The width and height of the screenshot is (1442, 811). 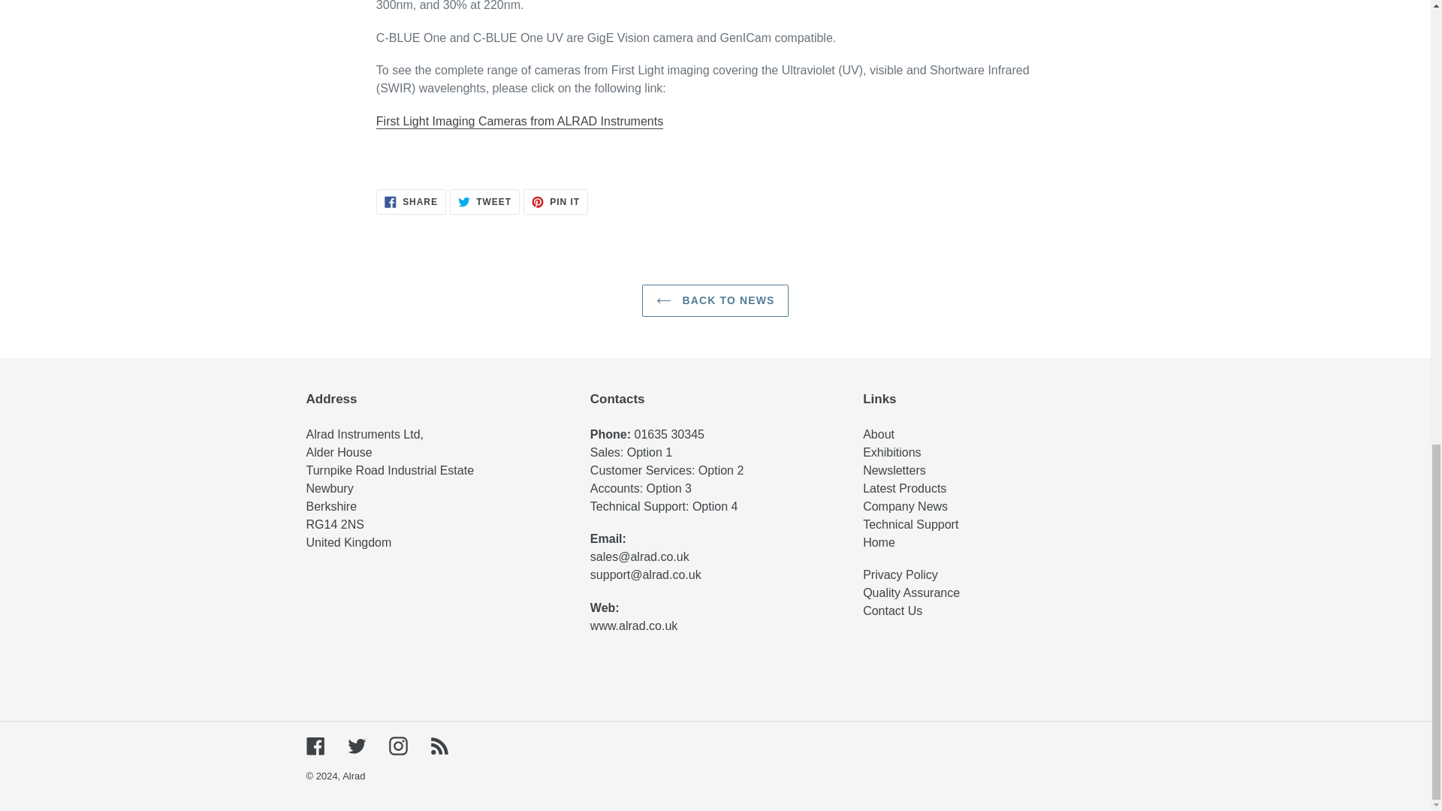 I want to click on Contact, so click(x=892, y=610).